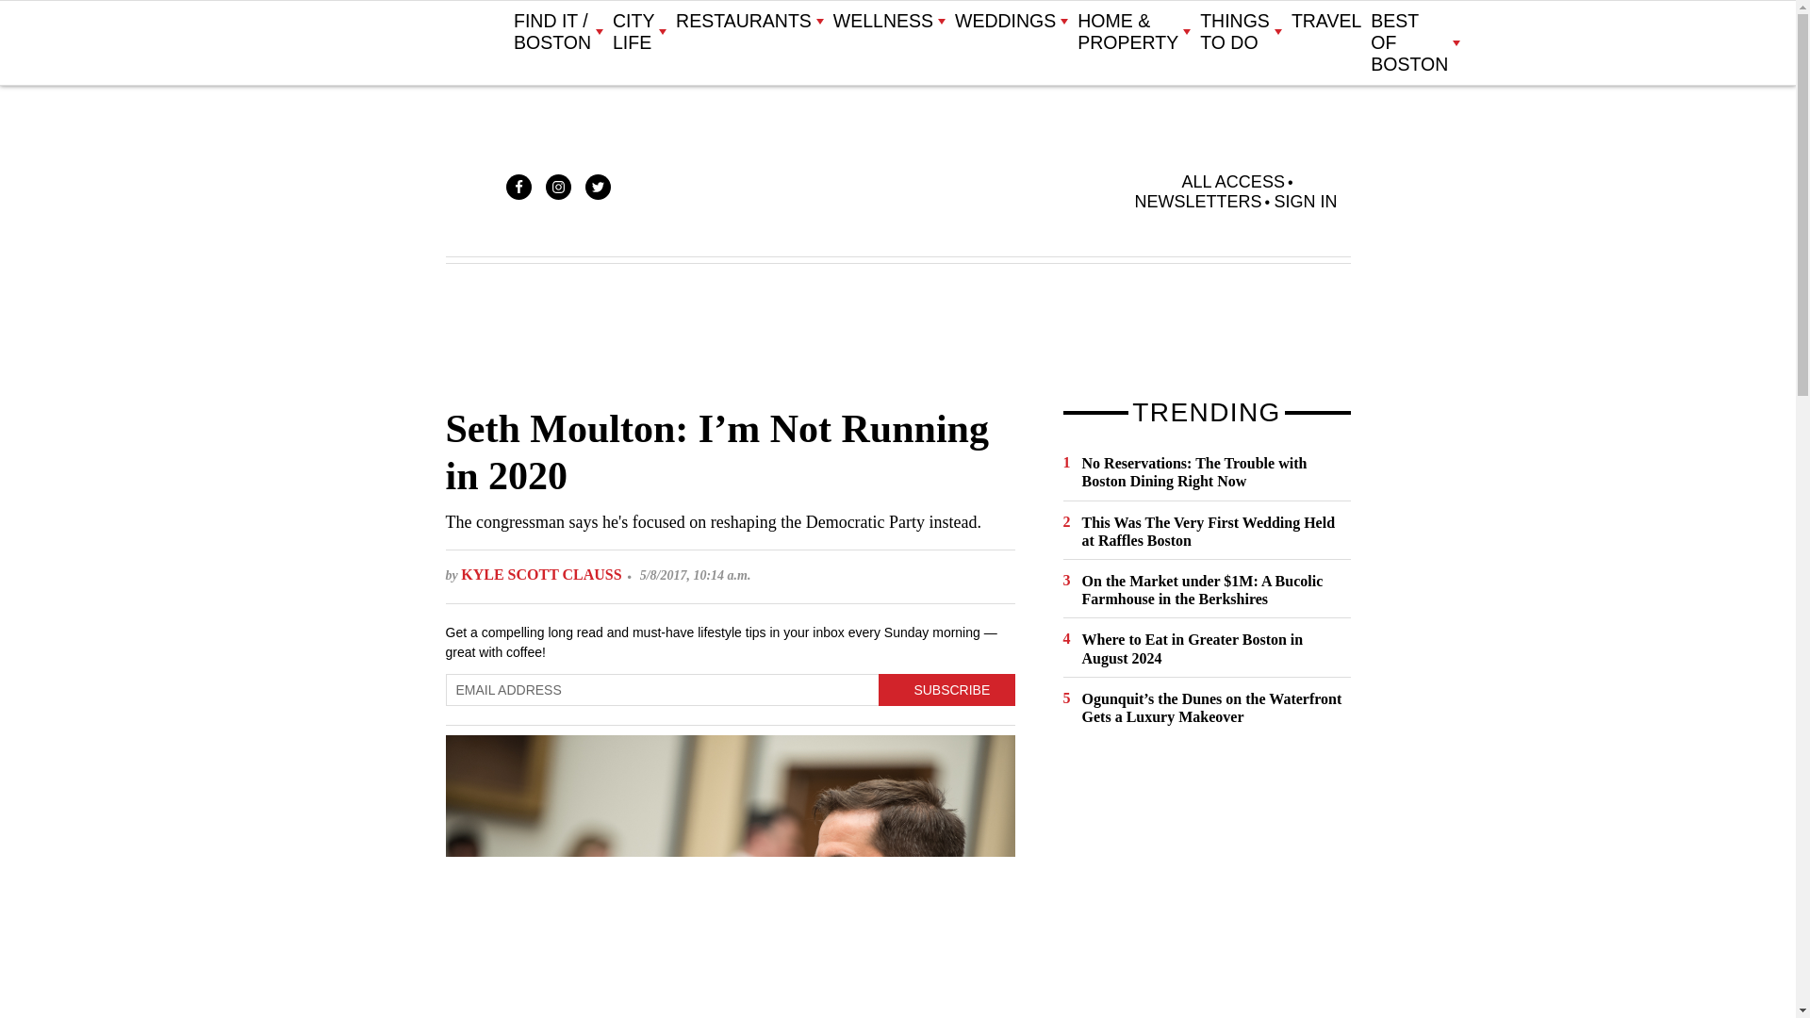 The height and width of the screenshot is (1018, 1810). Describe the element at coordinates (946, 690) in the screenshot. I see `Subscribe` at that location.